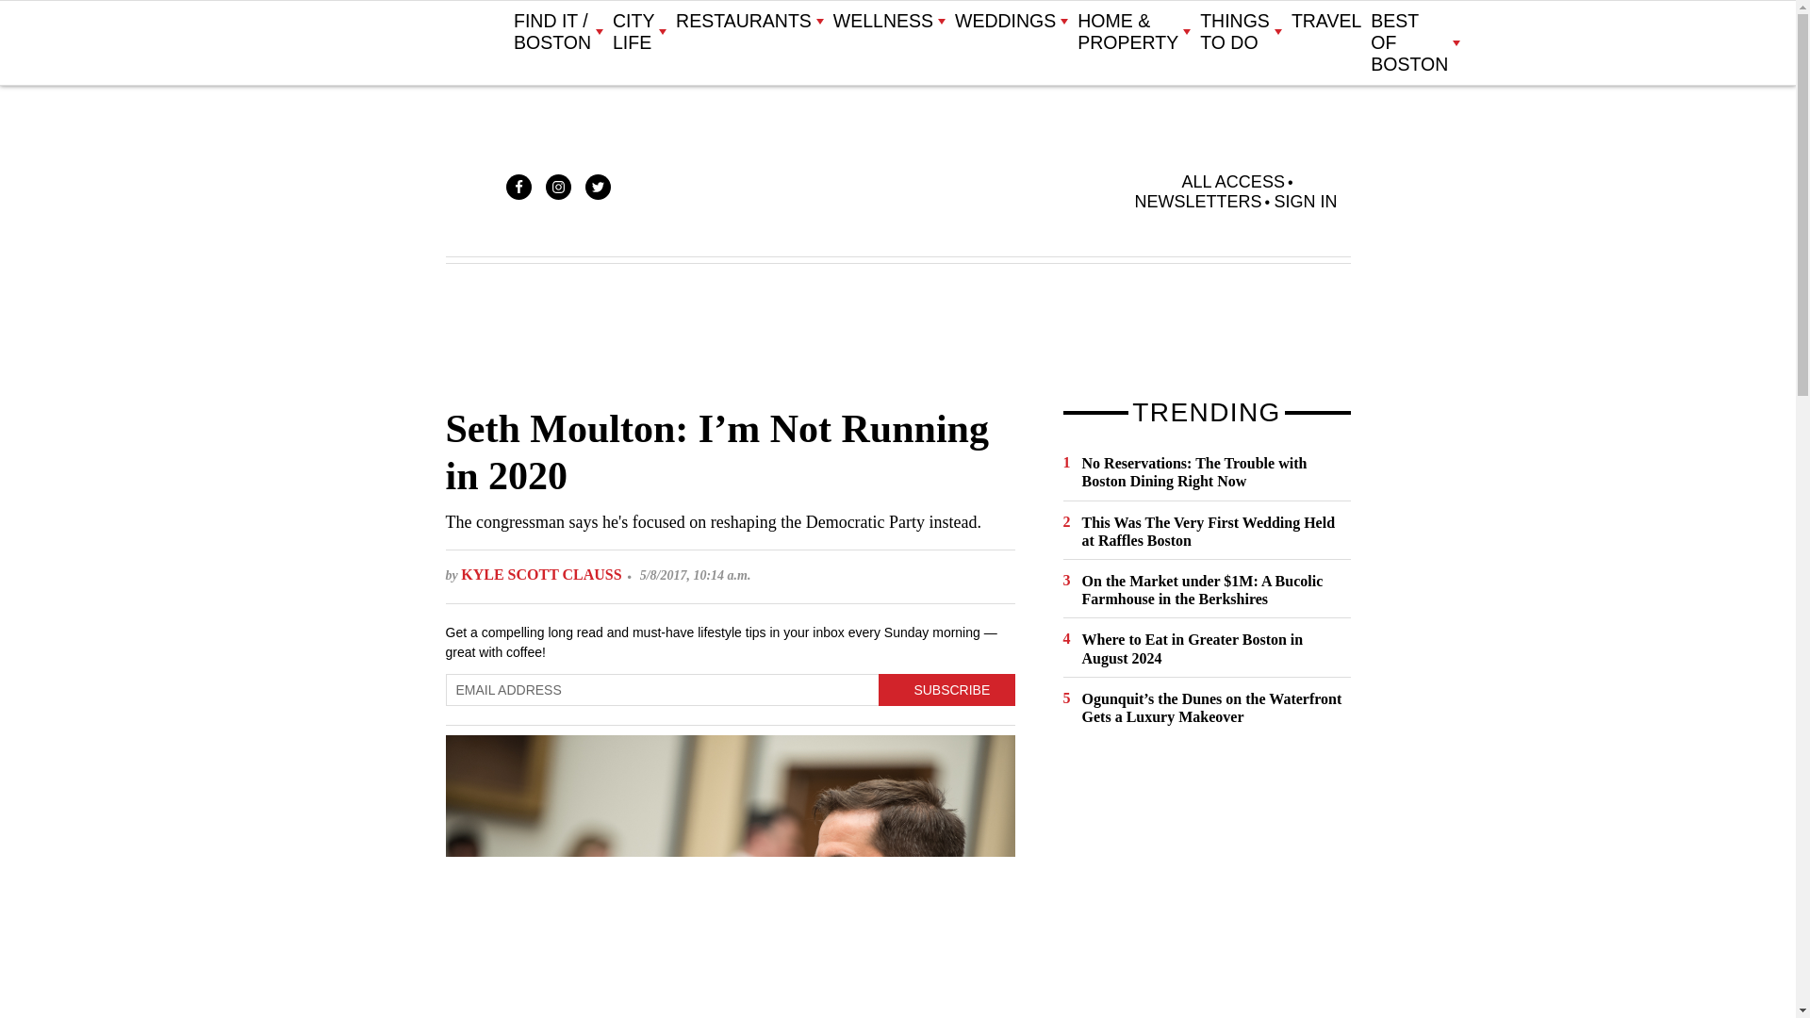 The height and width of the screenshot is (1018, 1810). Describe the element at coordinates (946, 690) in the screenshot. I see `Subscribe` at that location.